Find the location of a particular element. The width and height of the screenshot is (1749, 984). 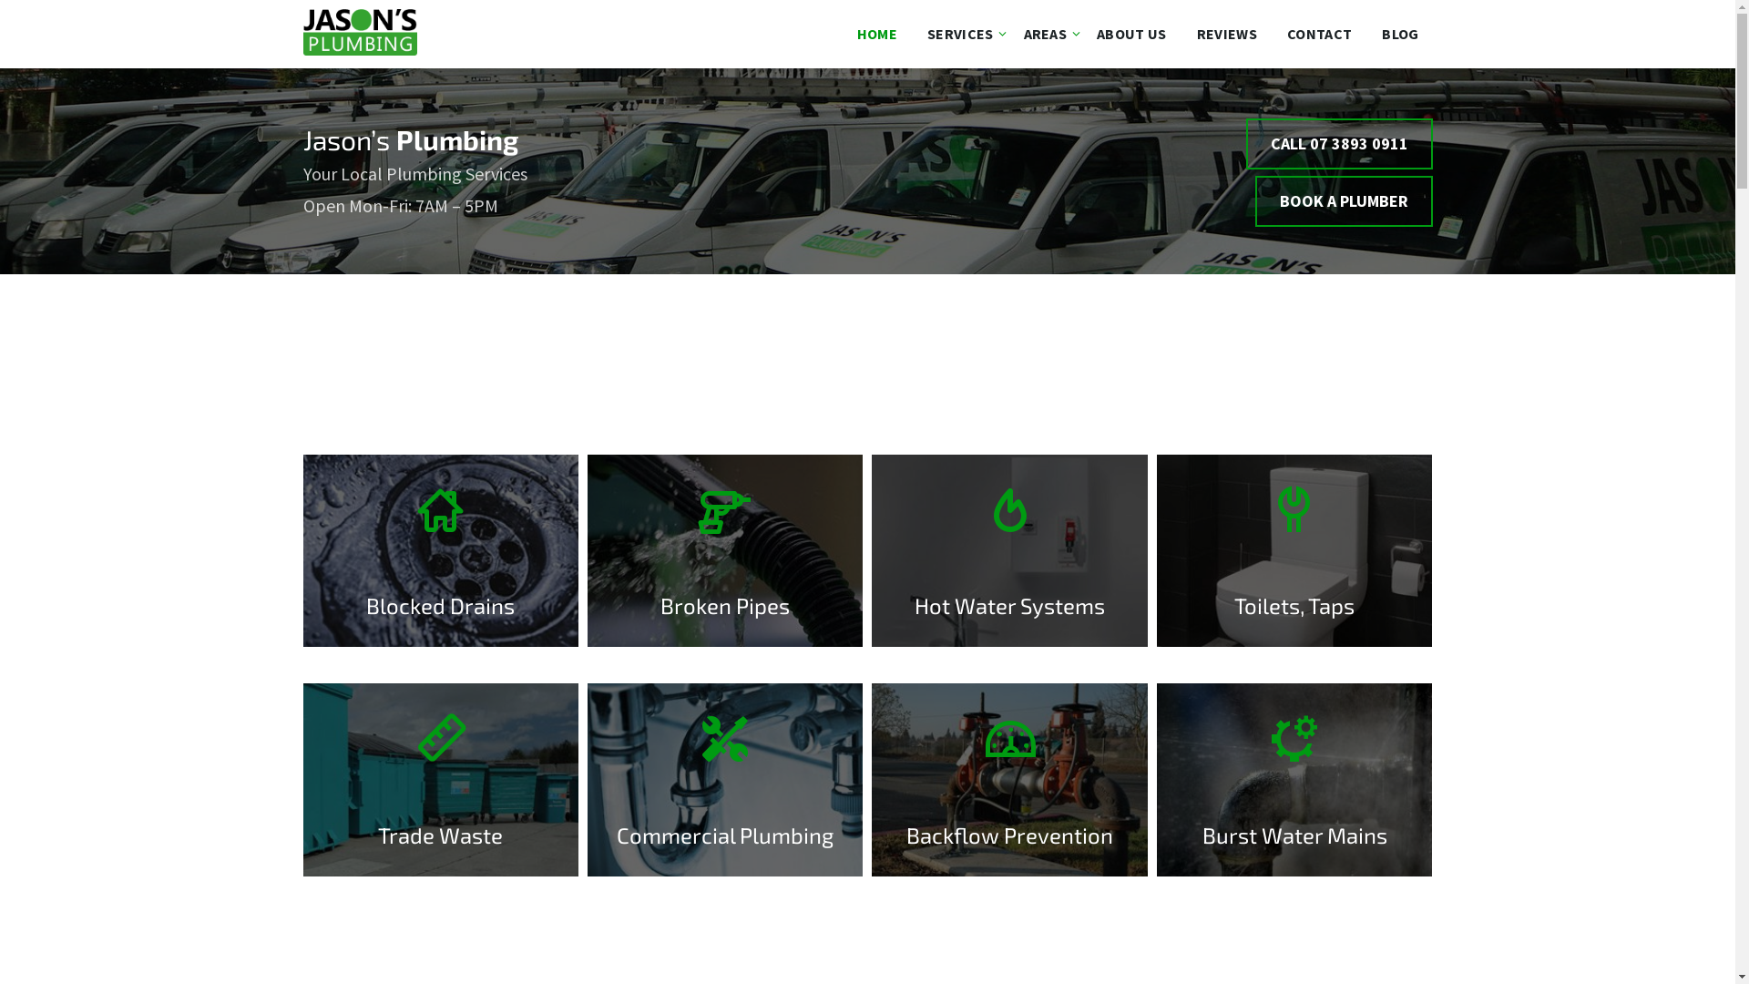

More Info is located at coordinates (725, 780).